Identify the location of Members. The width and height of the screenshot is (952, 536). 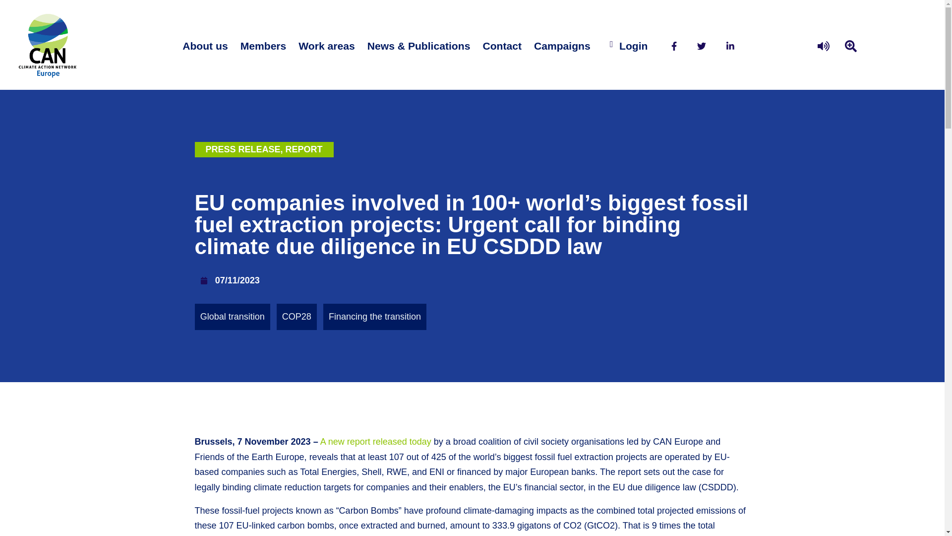
(263, 46).